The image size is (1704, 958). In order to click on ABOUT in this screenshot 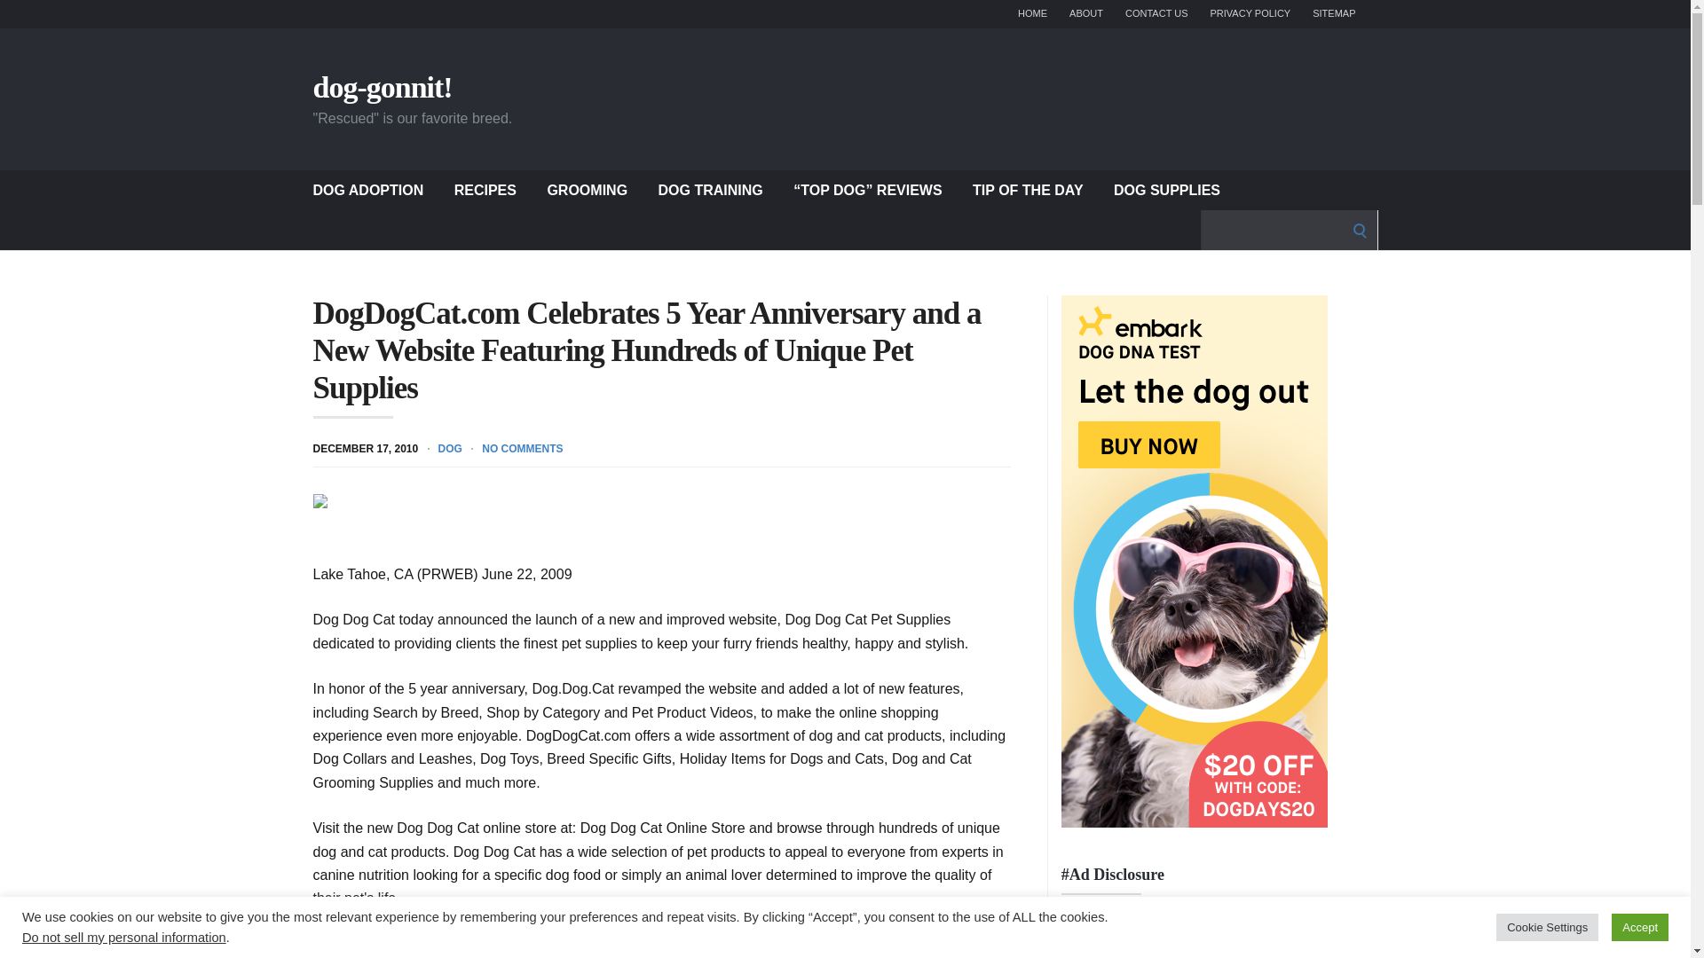, I will do `click(1086, 14)`.